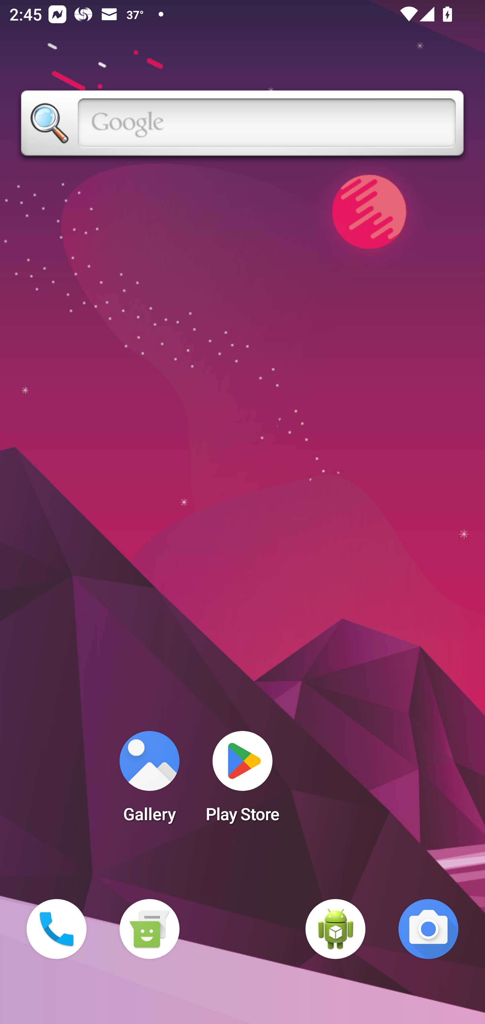 Image resolution: width=485 pixels, height=1024 pixels. Describe the element at coordinates (149, 781) in the screenshot. I see `Gallery` at that location.